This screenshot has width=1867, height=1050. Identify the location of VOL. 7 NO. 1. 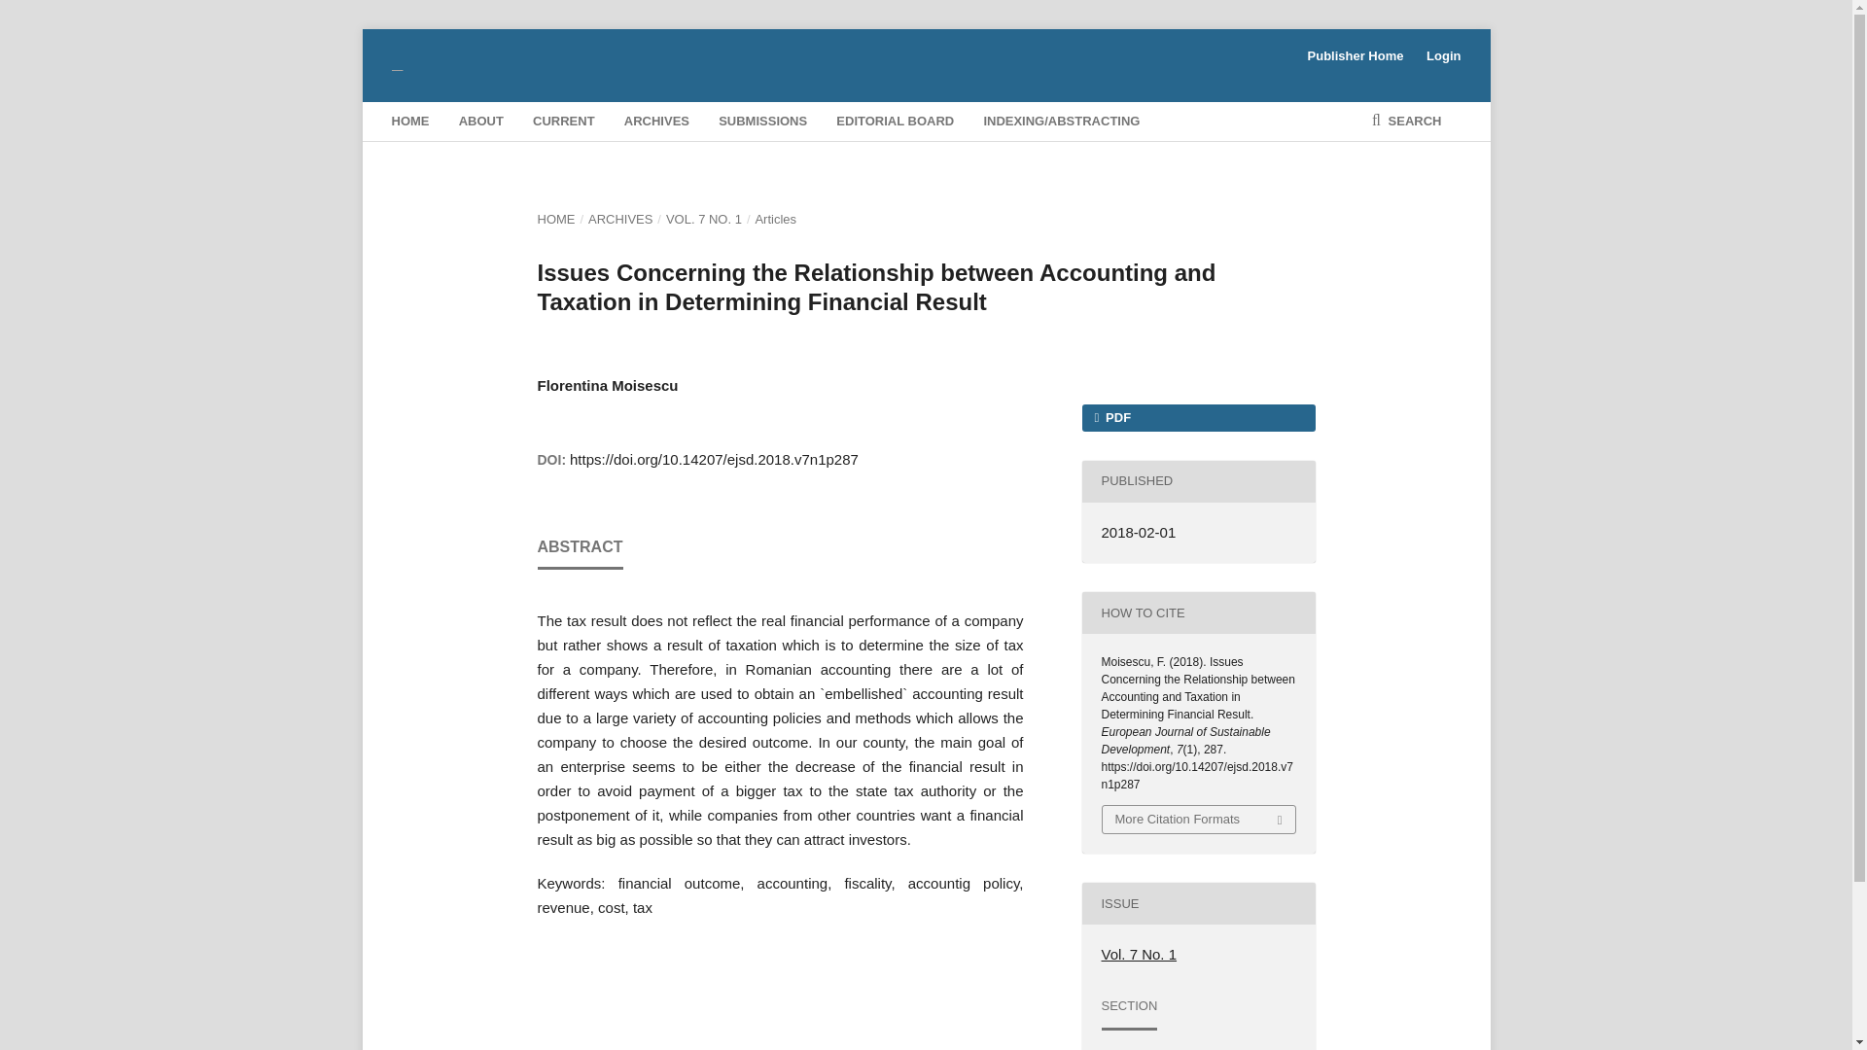
(704, 220).